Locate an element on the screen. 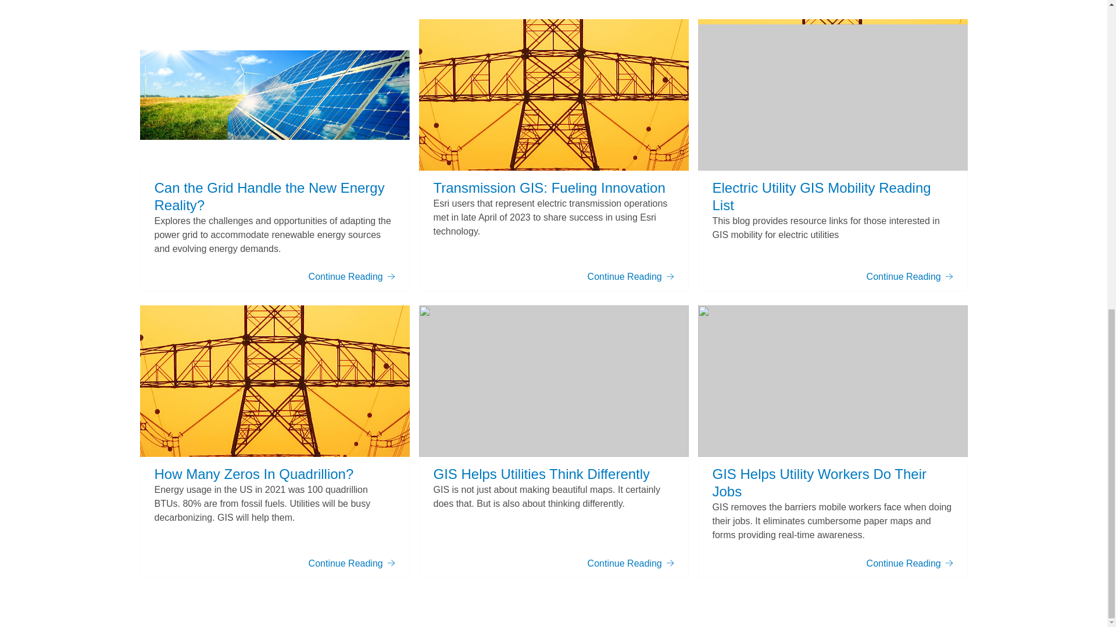 The height and width of the screenshot is (627, 1116). Continue Reading is located at coordinates (910, 563).